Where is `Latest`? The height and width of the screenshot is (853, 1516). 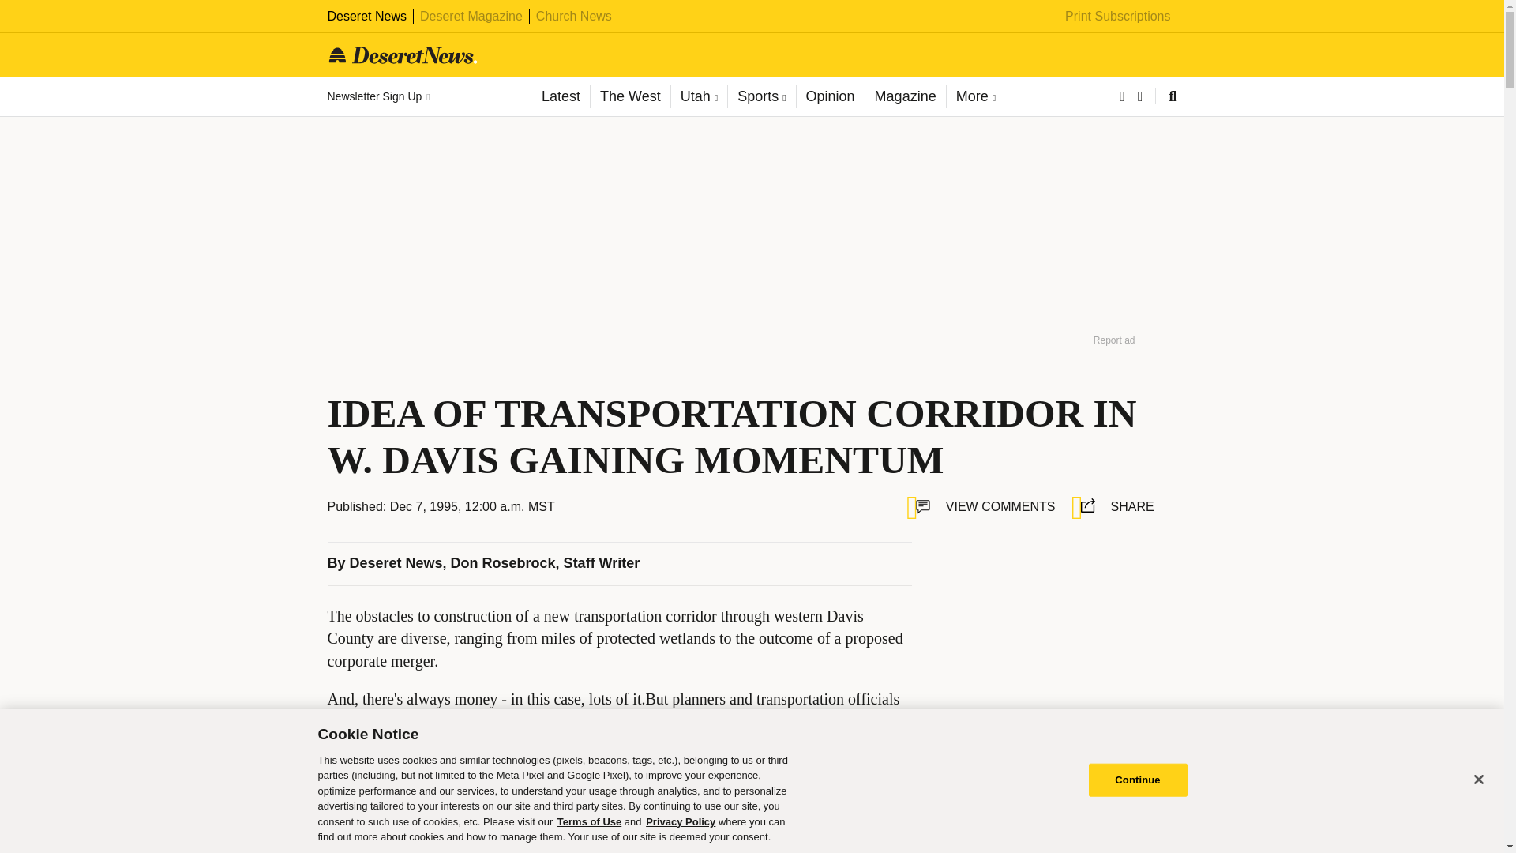 Latest is located at coordinates (561, 96).